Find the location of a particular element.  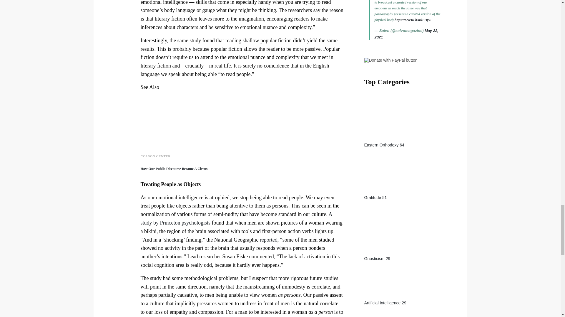

COLSON CENTER is located at coordinates (155, 156).